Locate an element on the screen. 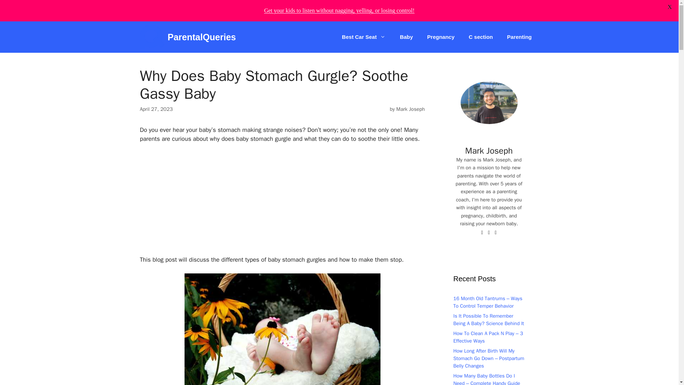  C section is located at coordinates (481, 37).